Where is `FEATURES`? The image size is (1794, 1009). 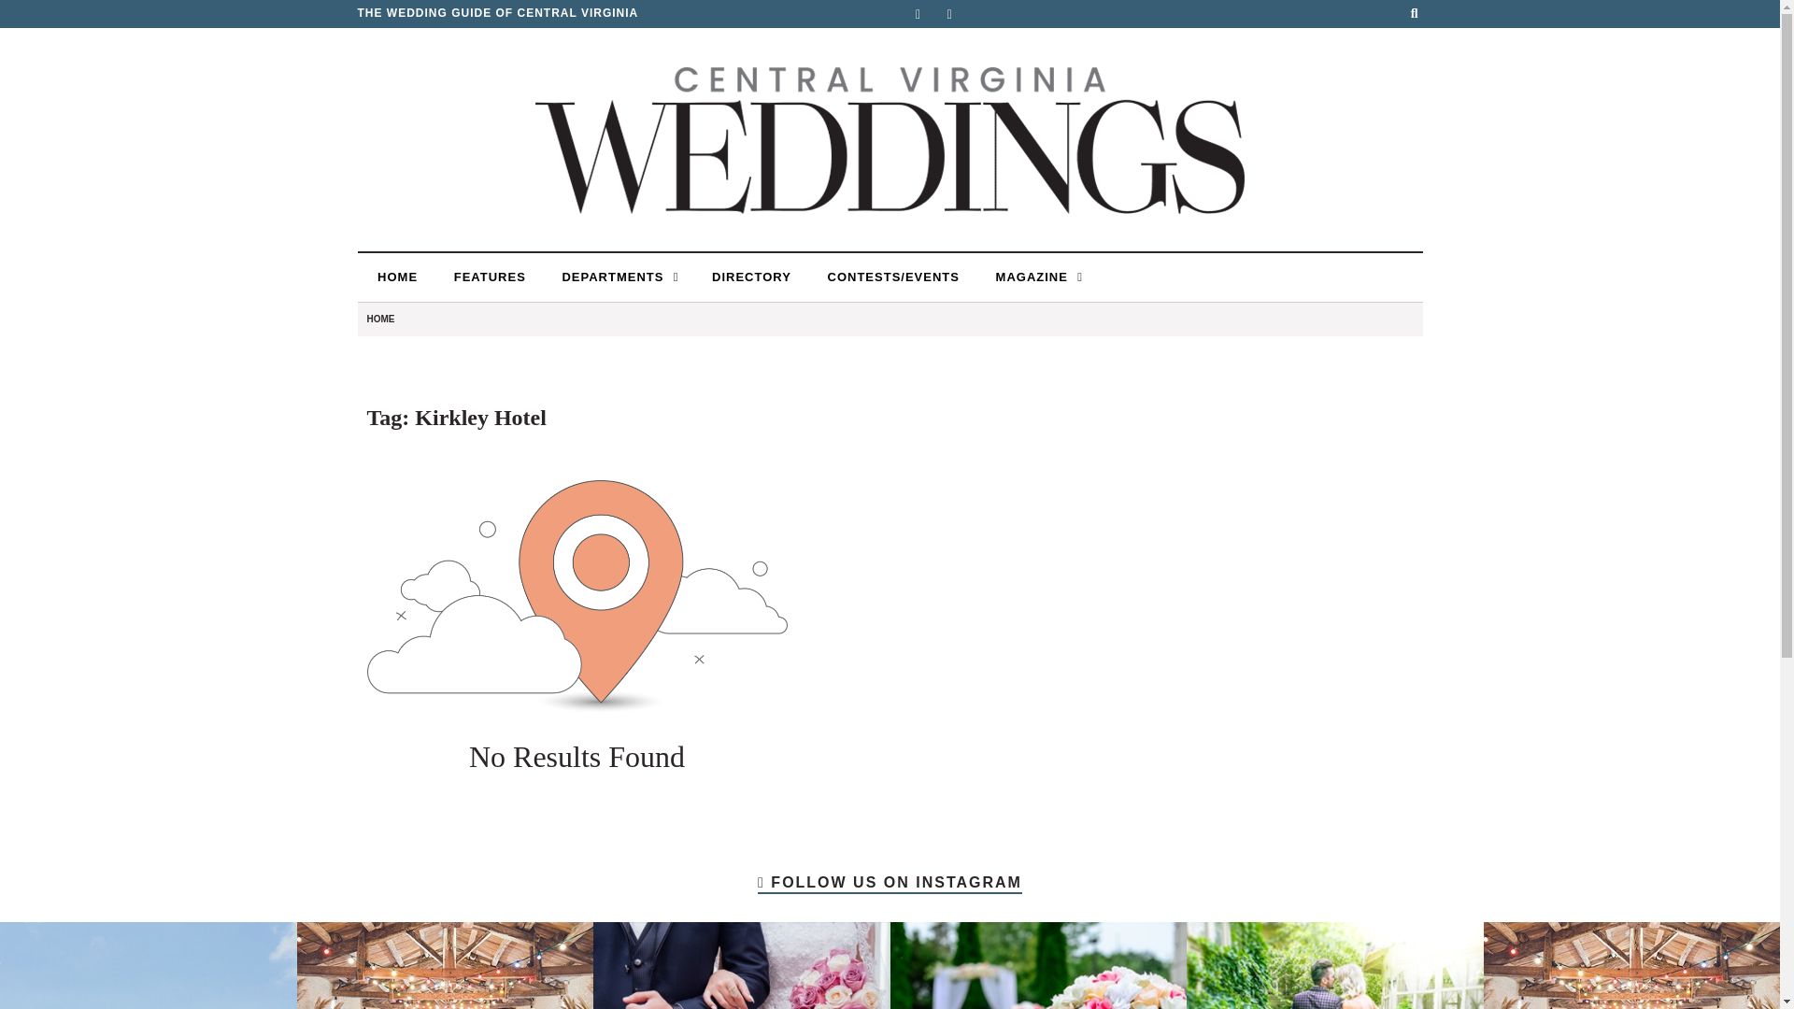
FEATURES is located at coordinates (488, 277).